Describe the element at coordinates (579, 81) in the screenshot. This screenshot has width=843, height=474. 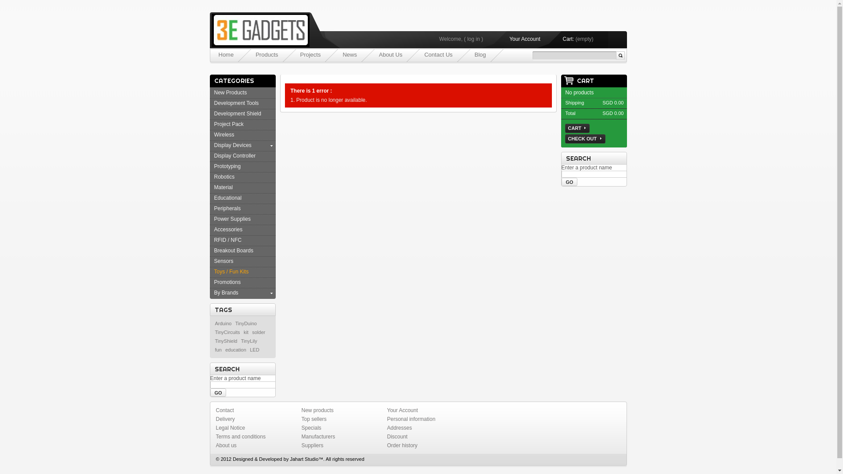
I see `CART` at that location.